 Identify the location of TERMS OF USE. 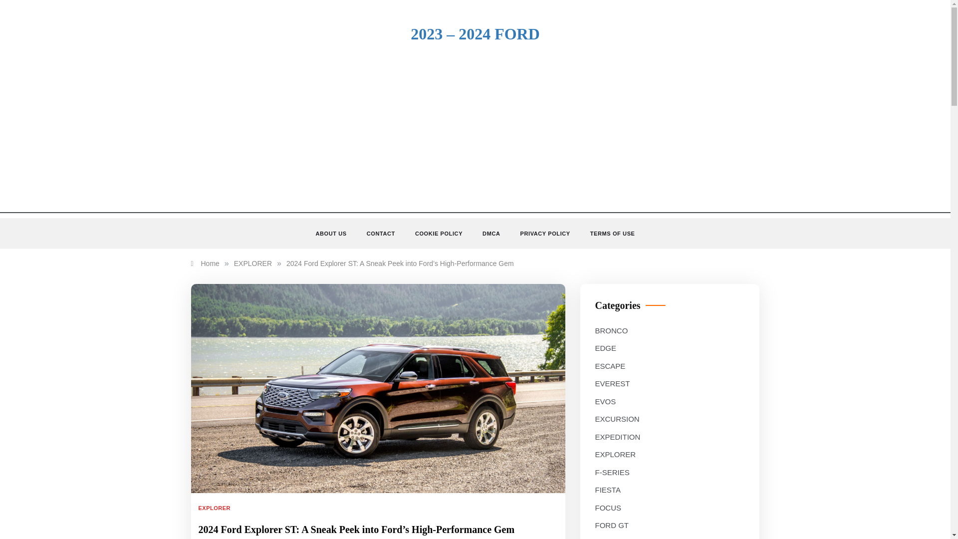
(608, 234).